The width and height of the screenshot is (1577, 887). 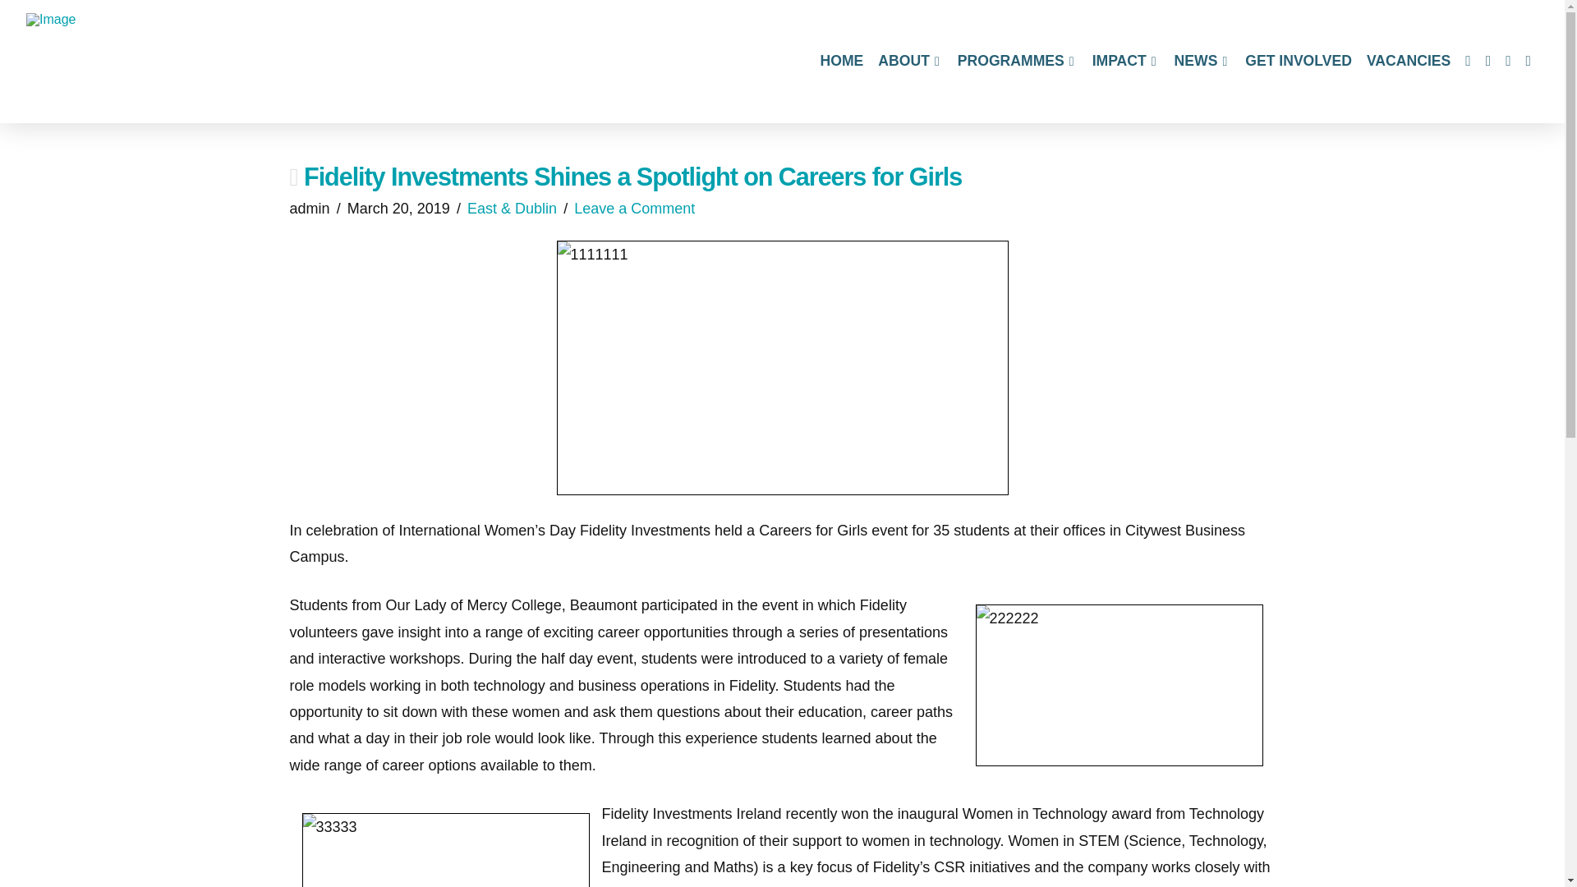 I want to click on HOME, so click(x=843, y=61).